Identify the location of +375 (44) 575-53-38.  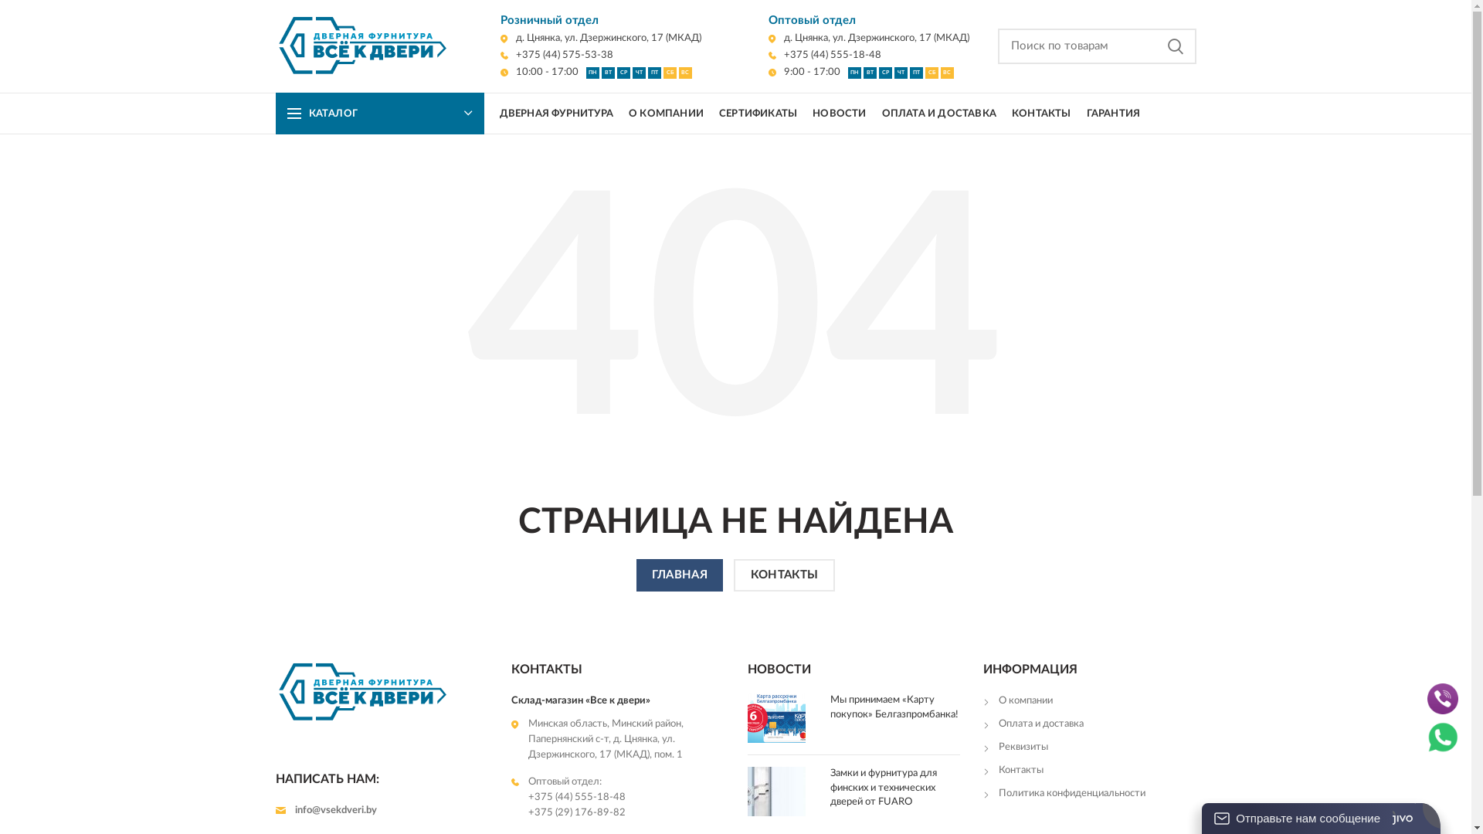
(557, 56).